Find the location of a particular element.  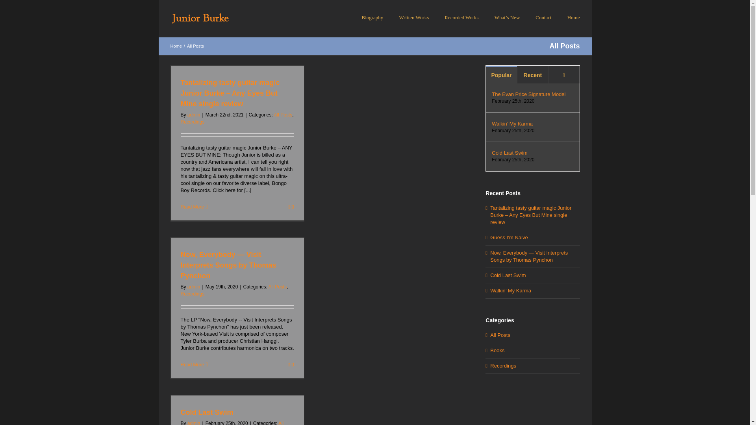

Cold Last Swim is located at coordinates (206, 412).